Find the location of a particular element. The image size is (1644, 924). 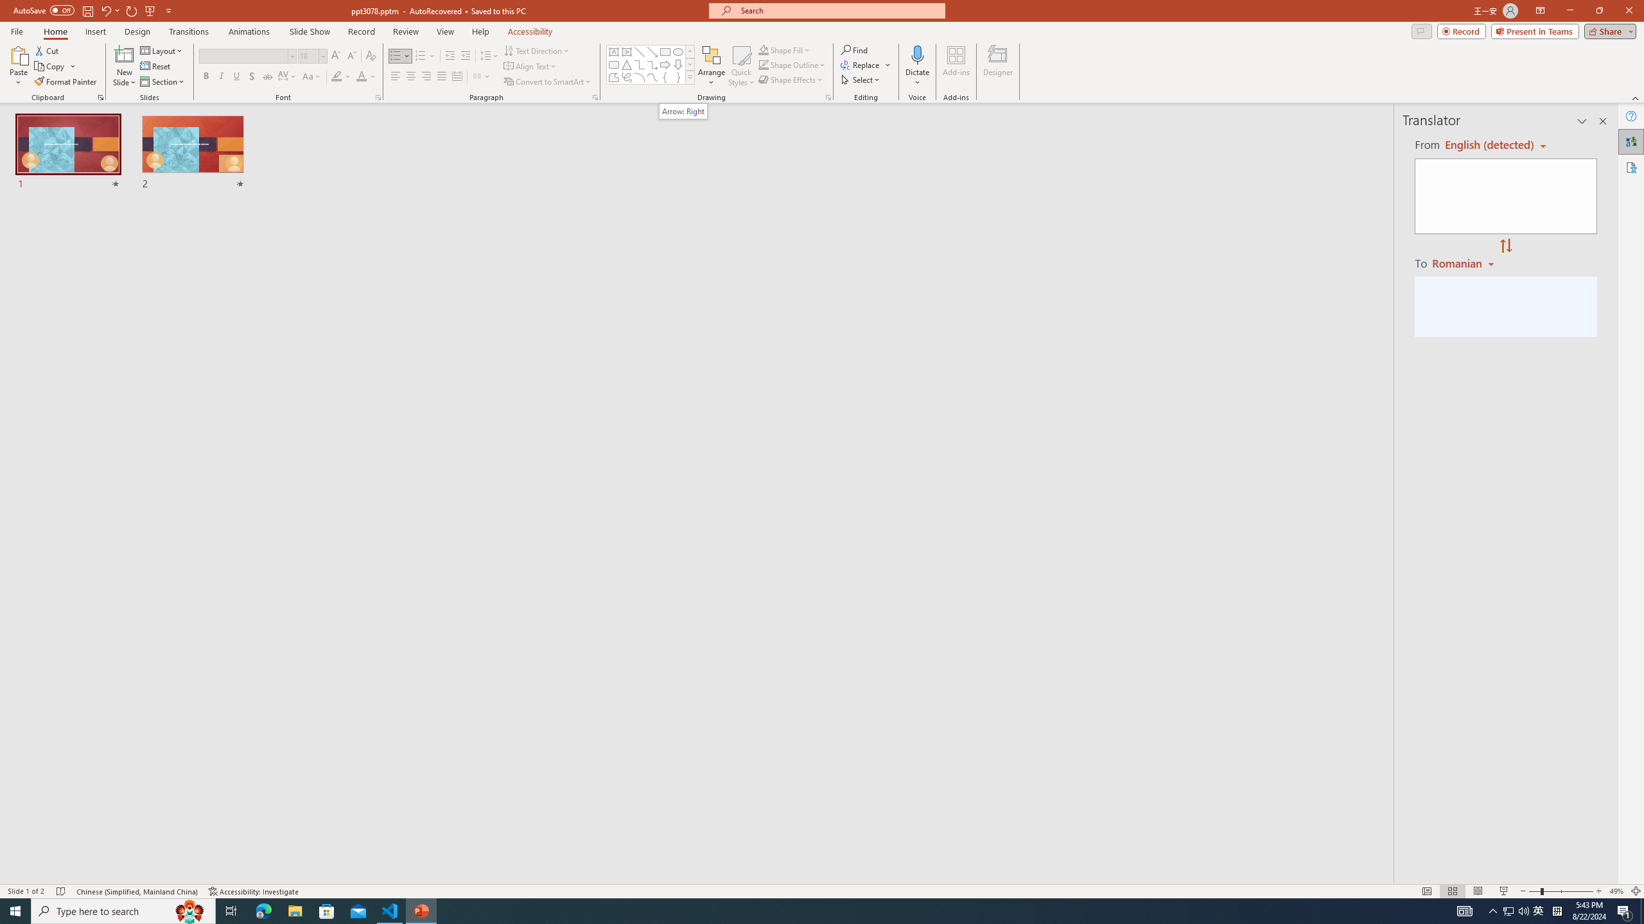

Romanian is located at coordinates (1464, 262).